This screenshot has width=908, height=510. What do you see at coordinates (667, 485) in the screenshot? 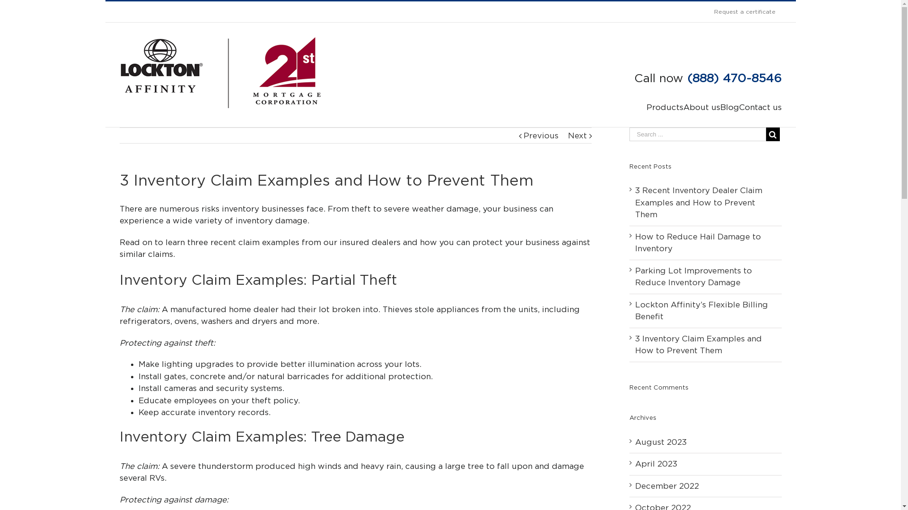
I see `December 2022` at bounding box center [667, 485].